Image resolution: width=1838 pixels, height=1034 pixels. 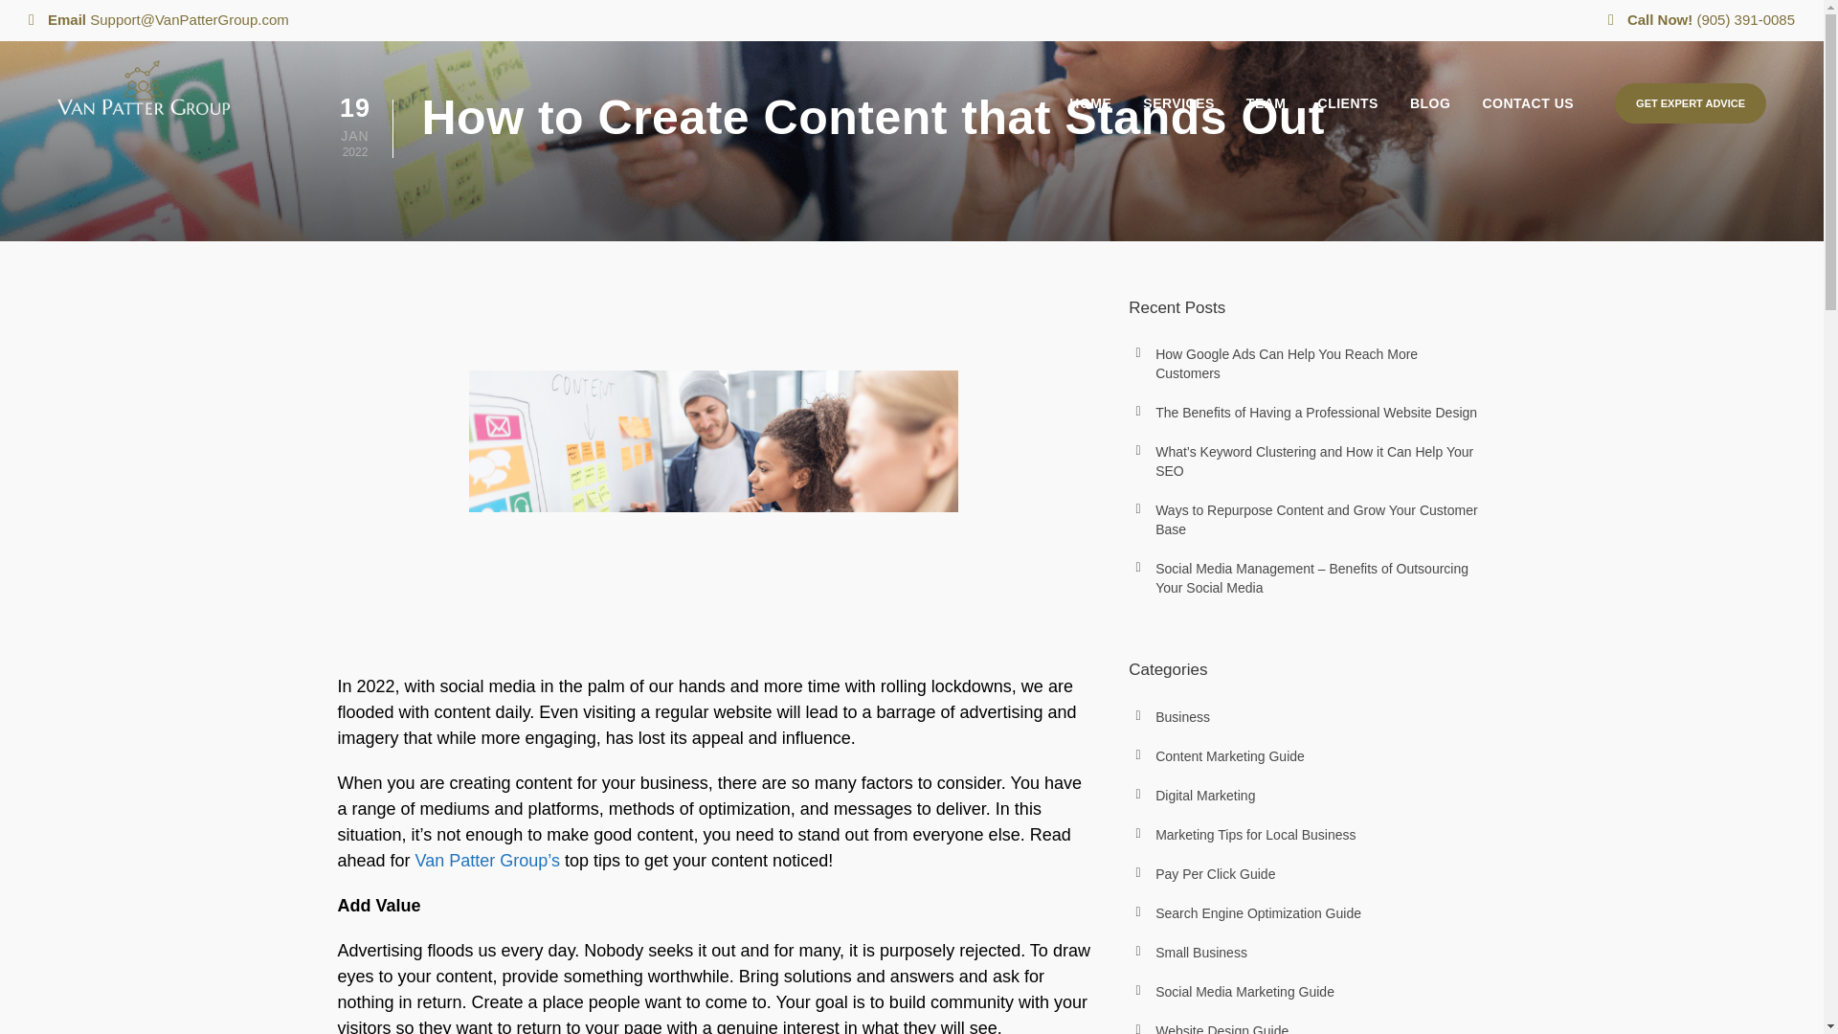 I want to click on BLOG, so click(x=1423, y=121).